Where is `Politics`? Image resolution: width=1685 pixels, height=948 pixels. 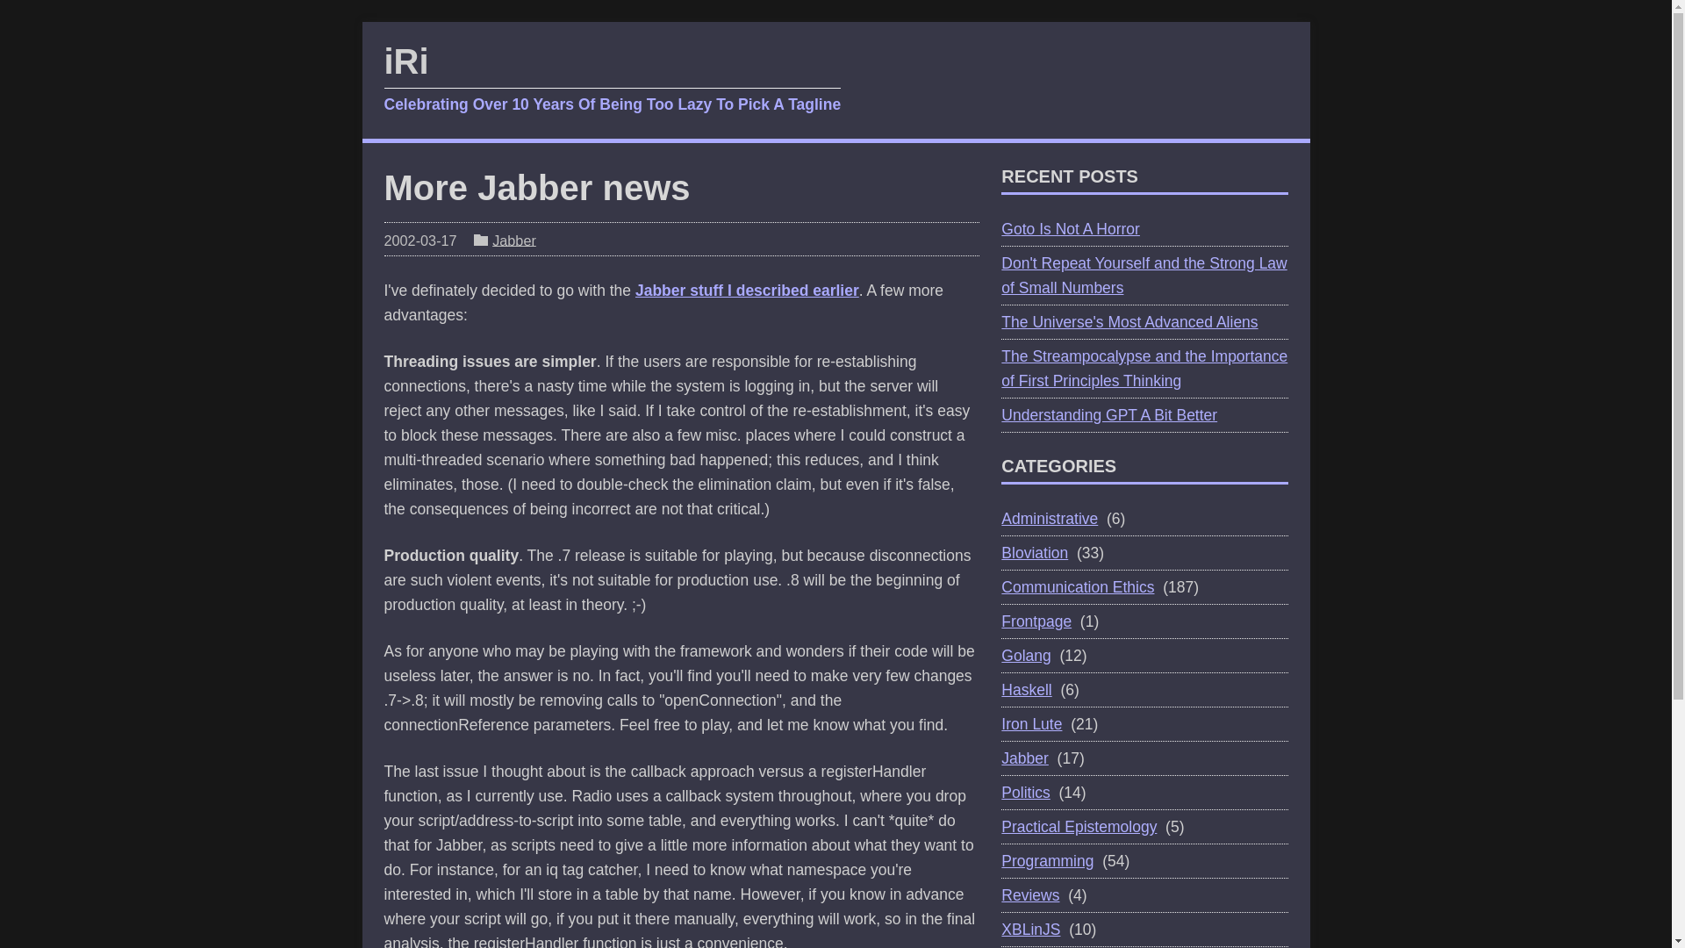 Politics is located at coordinates (1025, 792).